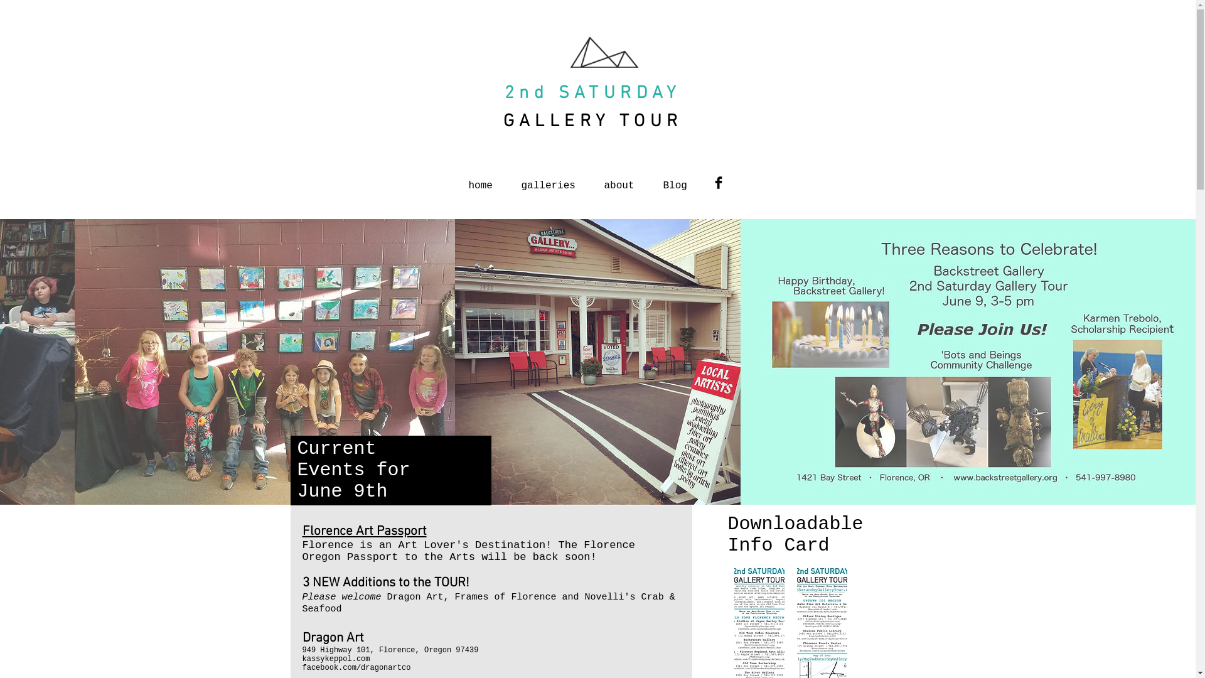 Image resolution: width=1205 pixels, height=678 pixels. What do you see at coordinates (619, 180) in the screenshot?
I see `about` at bounding box center [619, 180].